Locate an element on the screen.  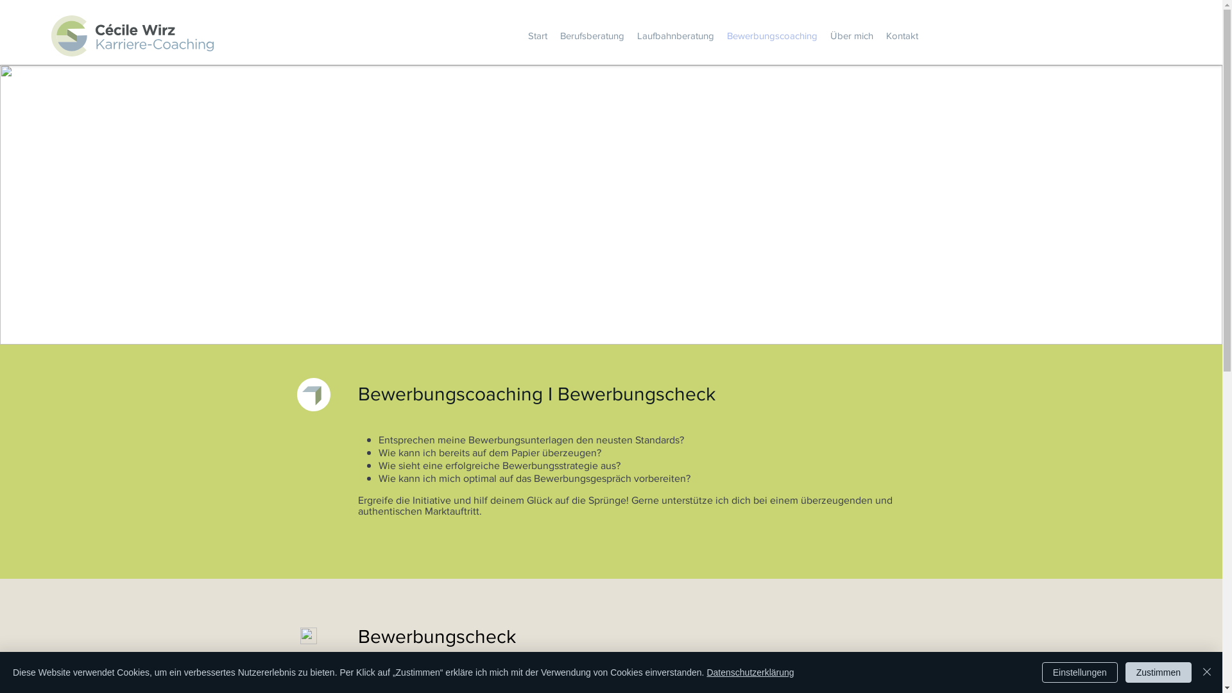
Zustimmen is located at coordinates (1159, 672).